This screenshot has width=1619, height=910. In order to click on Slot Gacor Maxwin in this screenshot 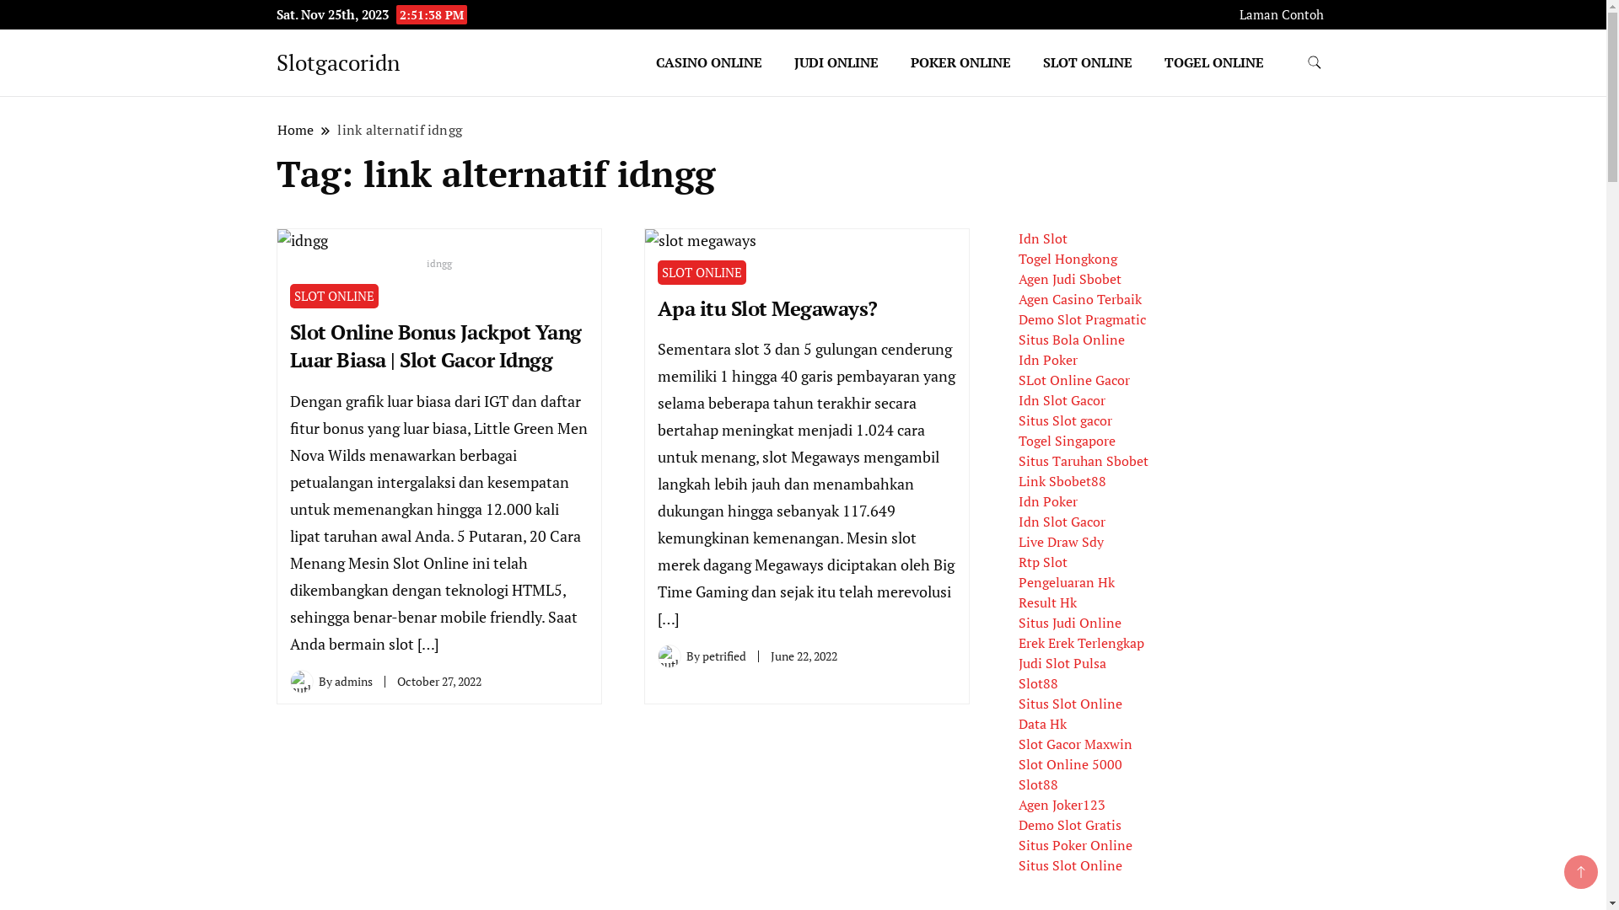, I will do `click(1076, 743)`.